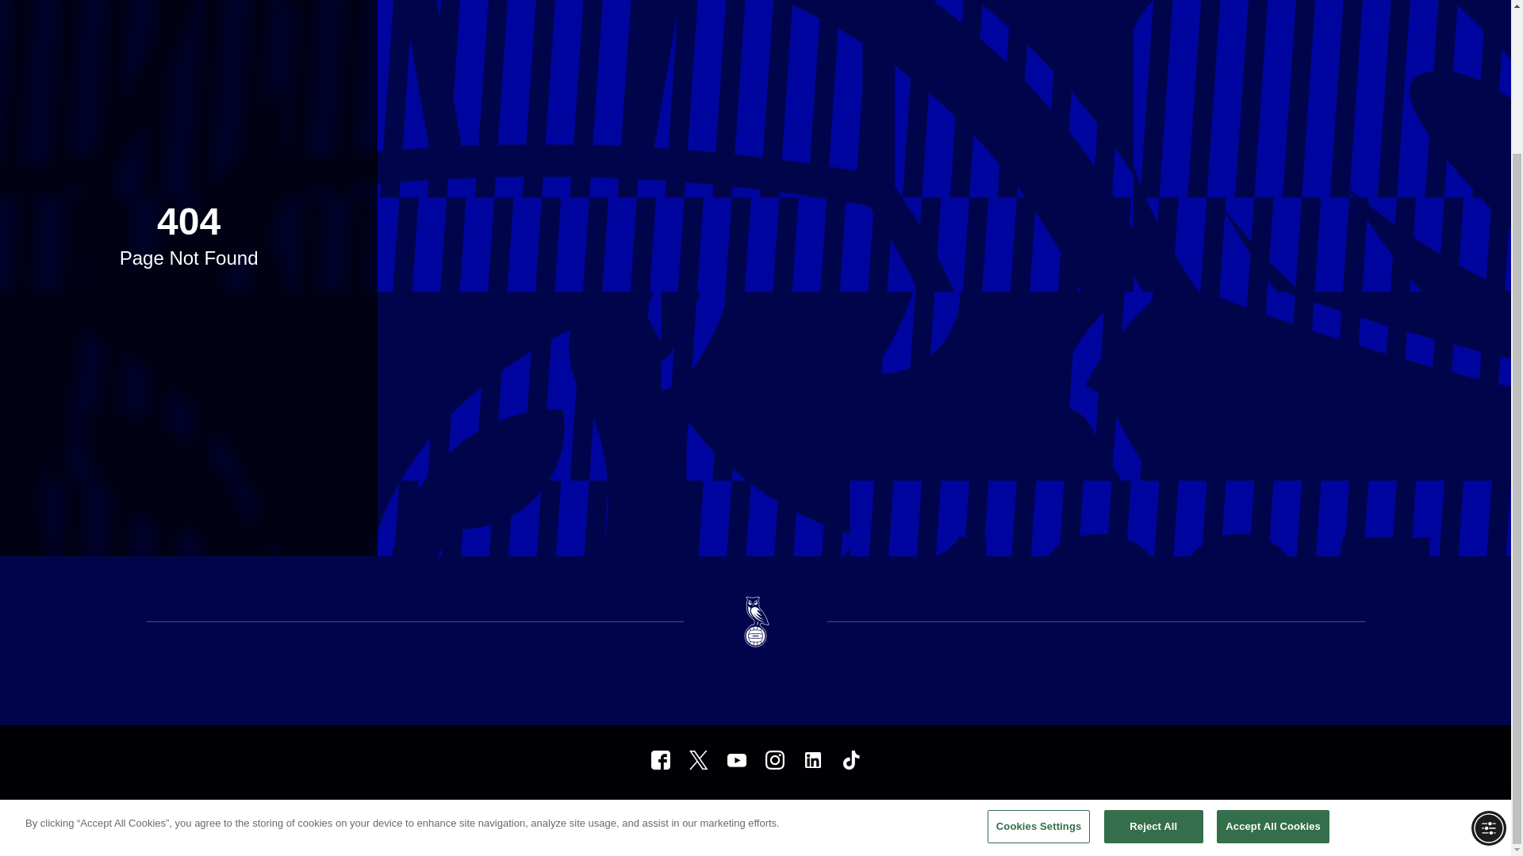  Describe the element at coordinates (1038, 651) in the screenshot. I see `Cookies Settings` at that location.